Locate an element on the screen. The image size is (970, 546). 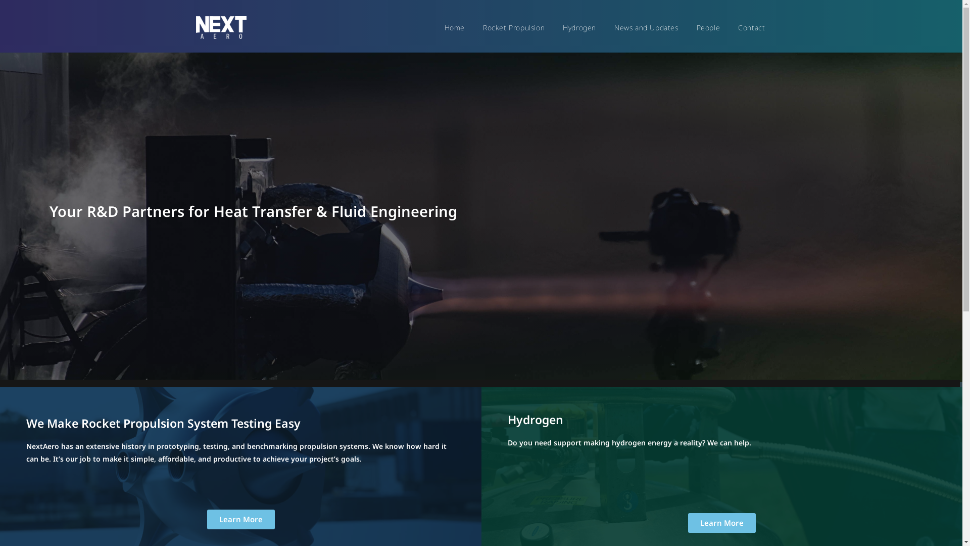
Learn More is located at coordinates (241, 520).